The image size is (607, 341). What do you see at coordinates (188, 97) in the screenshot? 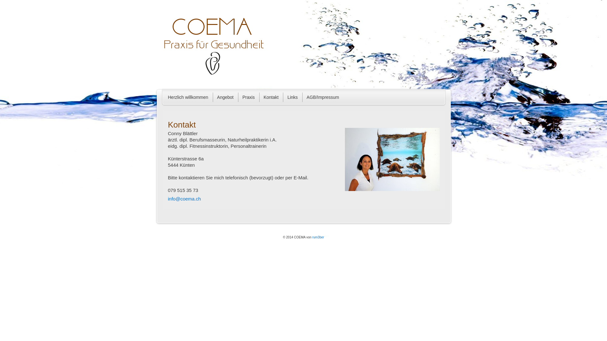
I see `Herzlich willkommen` at bounding box center [188, 97].